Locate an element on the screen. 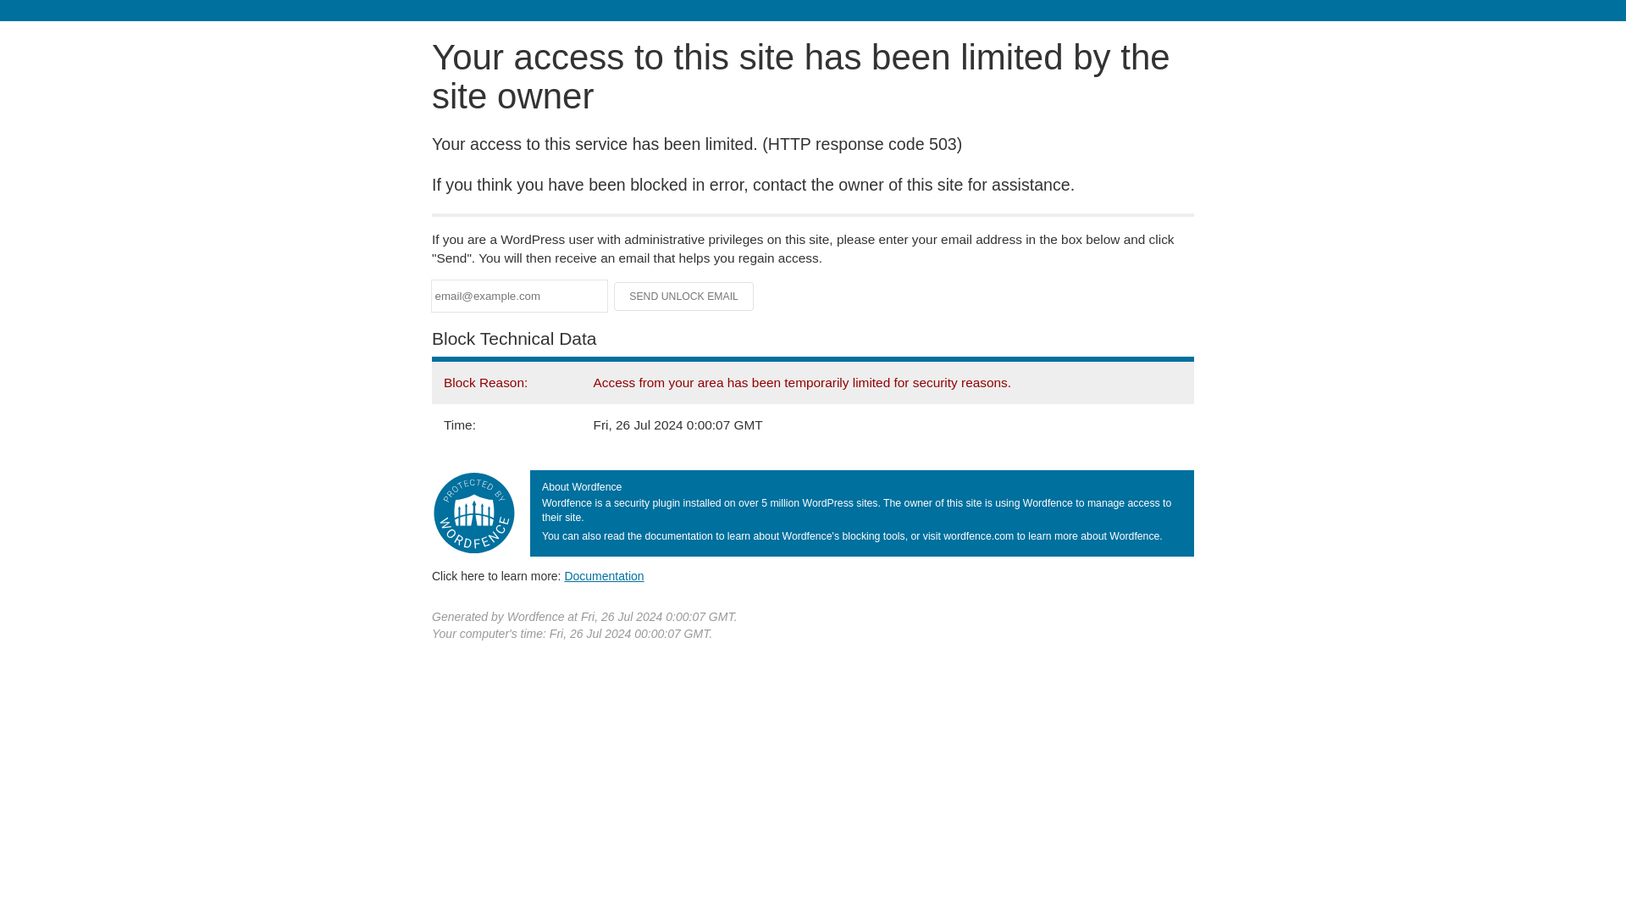 This screenshot has width=1626, height=915. Documentation is located at coordinates (604, 575).